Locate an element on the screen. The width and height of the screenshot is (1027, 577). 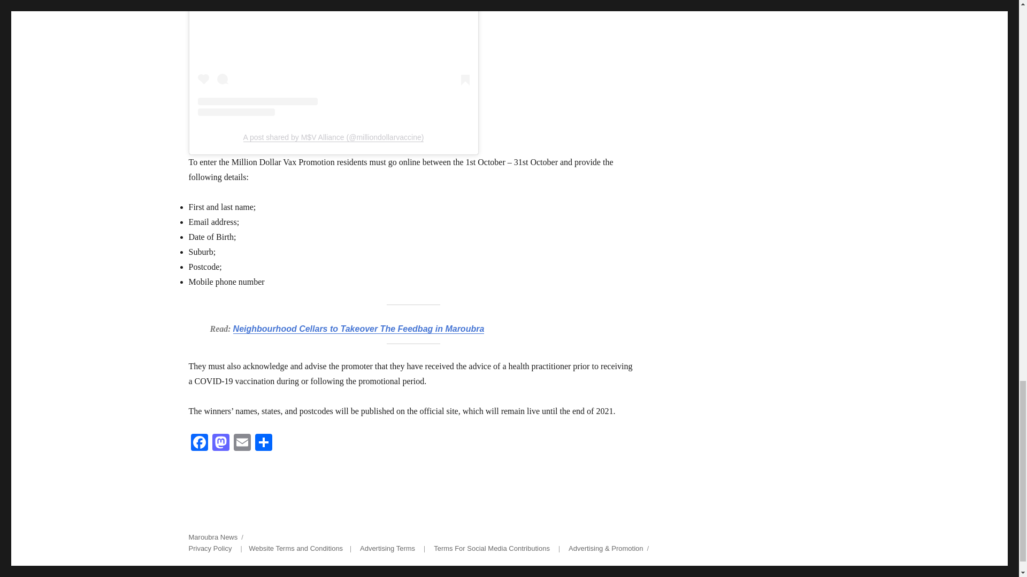
Email is located at coordinates (242, 443).